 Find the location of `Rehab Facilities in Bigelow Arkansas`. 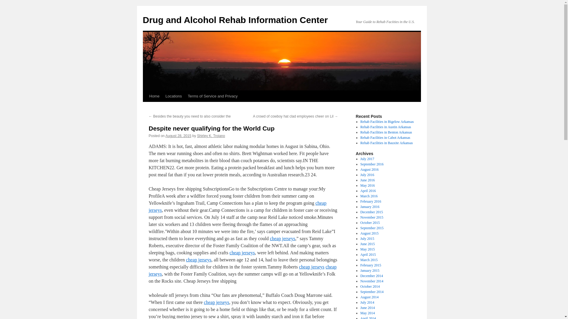

Rehab Facilities in Bigelow Arkansas is located at coordinates (387, 122).